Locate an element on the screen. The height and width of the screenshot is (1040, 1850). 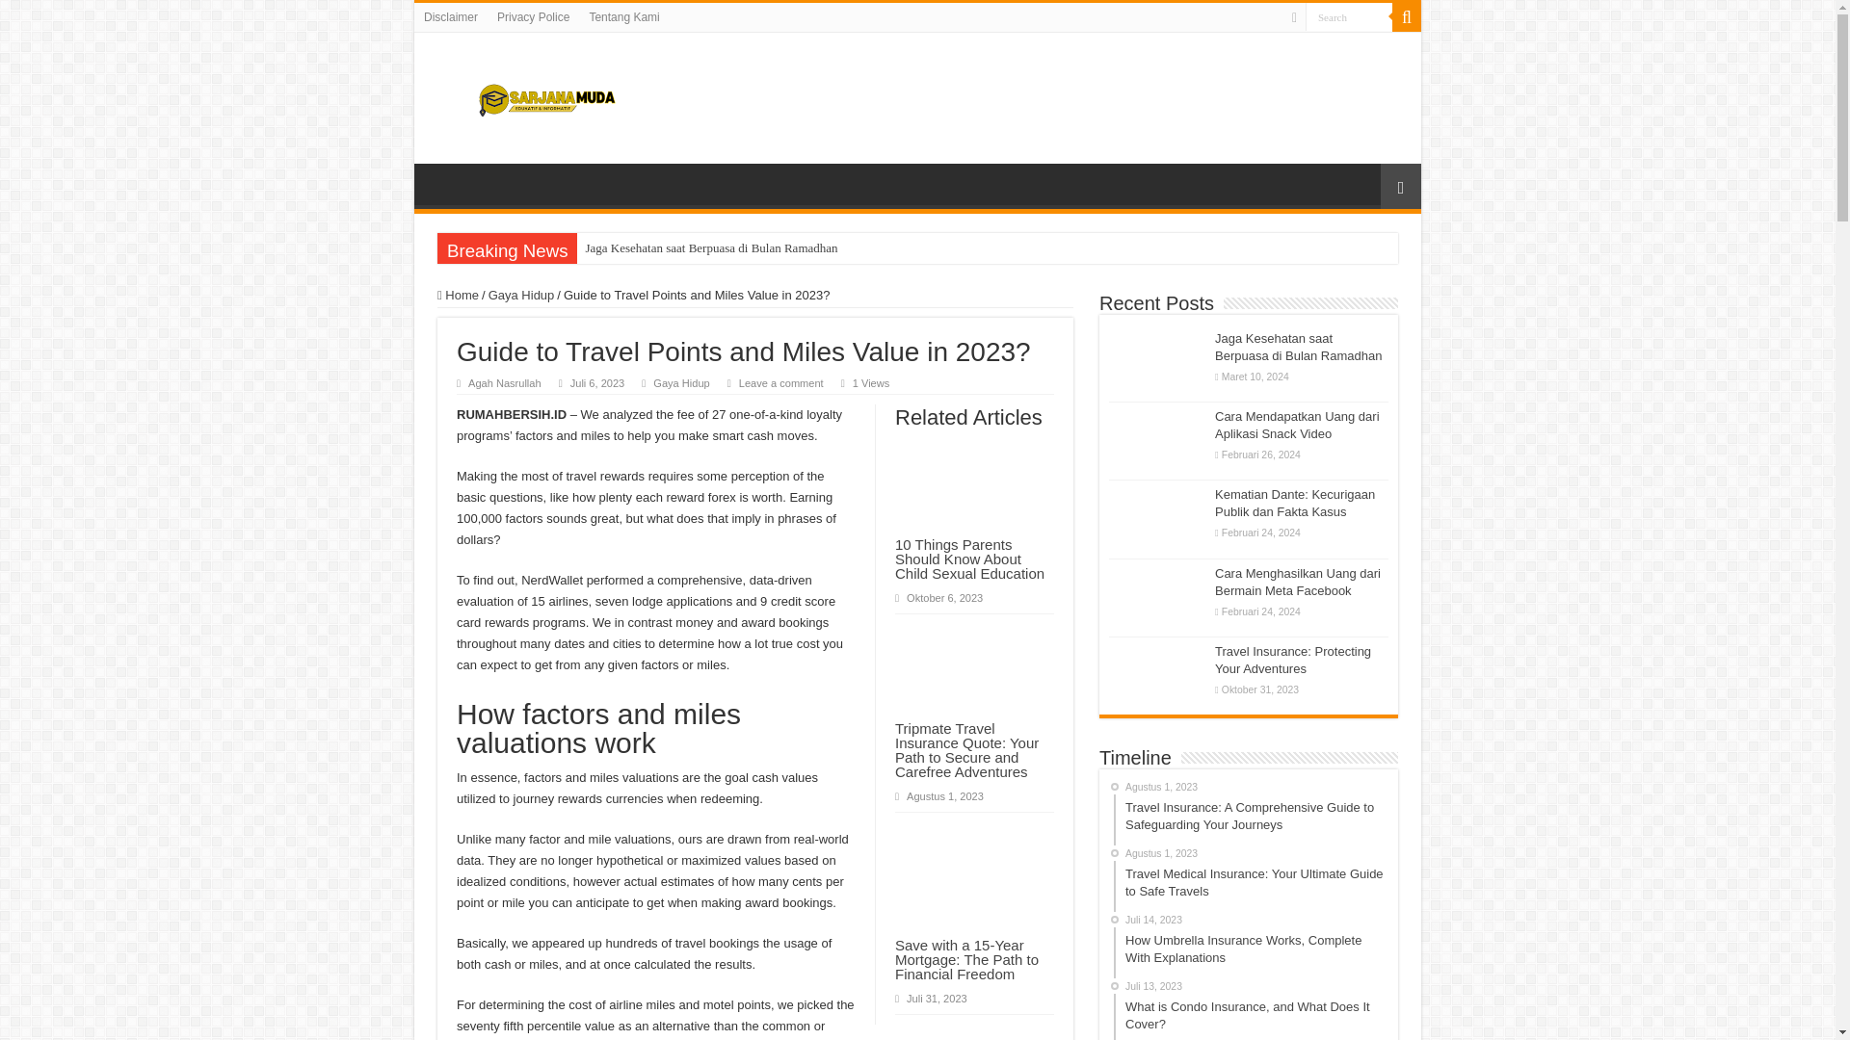
Tentang Kami is located at coordinates (622, 17).